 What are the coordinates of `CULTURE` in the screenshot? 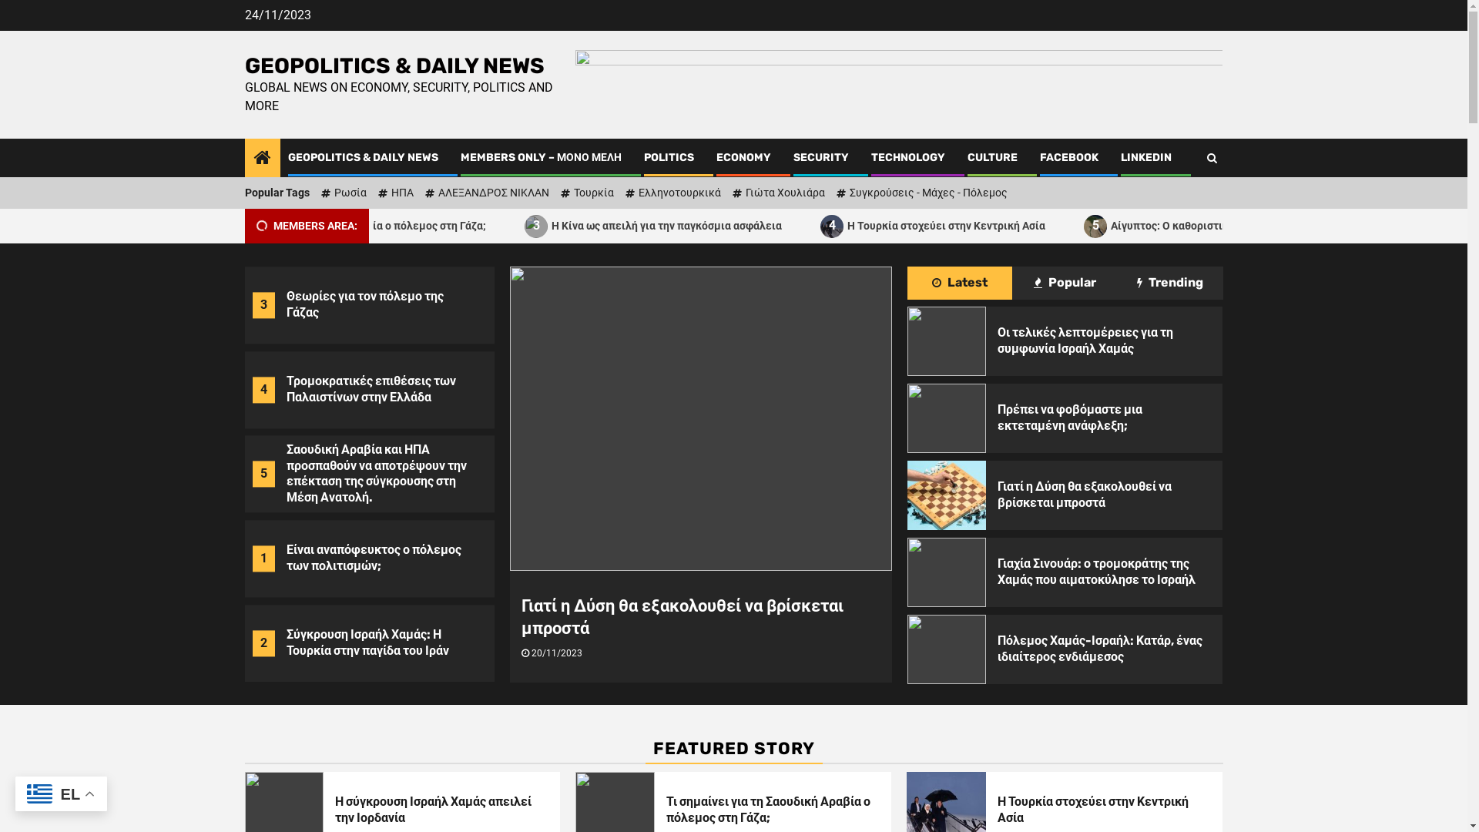 It's located at (992, 157).